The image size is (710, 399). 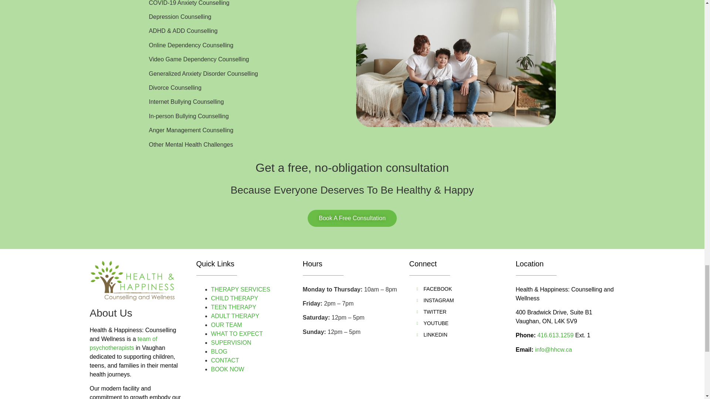 I want to click on THERAPY SERVICES, so click(x=240, y=289).